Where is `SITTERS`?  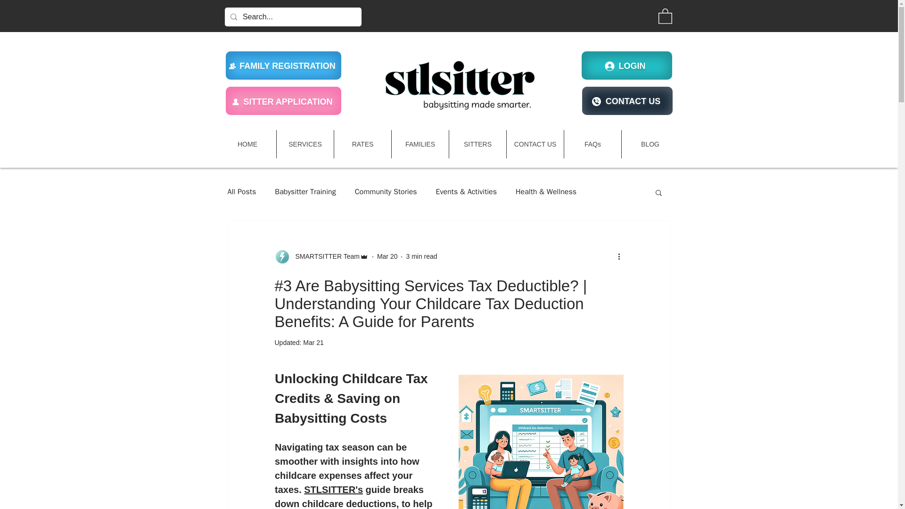 SITTERS is located at coordinates (477, 144).